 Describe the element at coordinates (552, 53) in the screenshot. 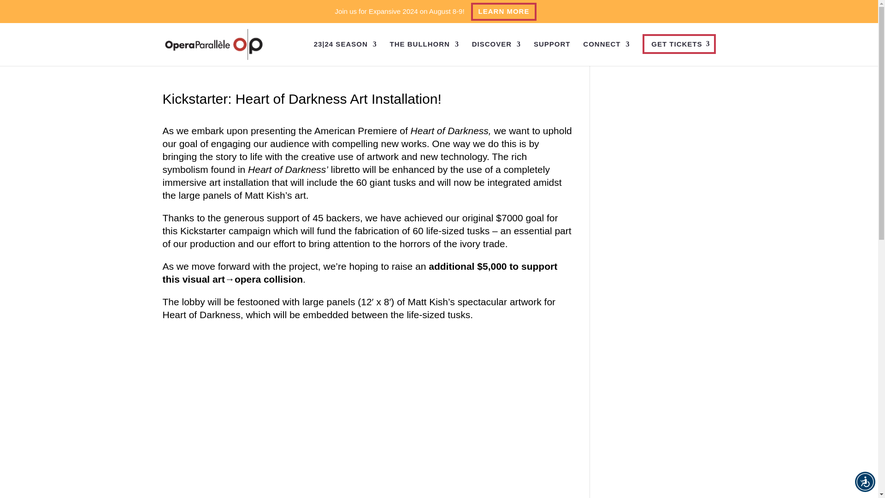

I see `SUPPORT` at that location.